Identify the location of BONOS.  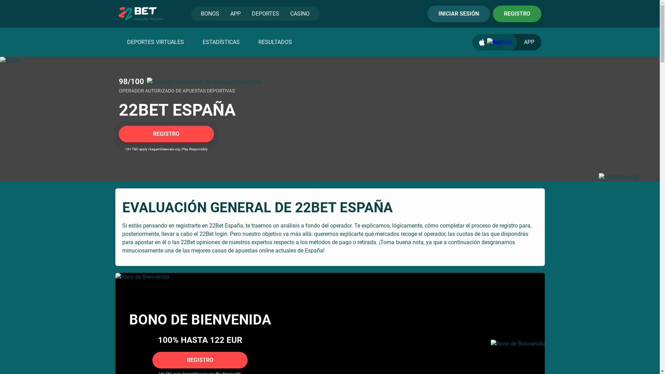
(210, 14).